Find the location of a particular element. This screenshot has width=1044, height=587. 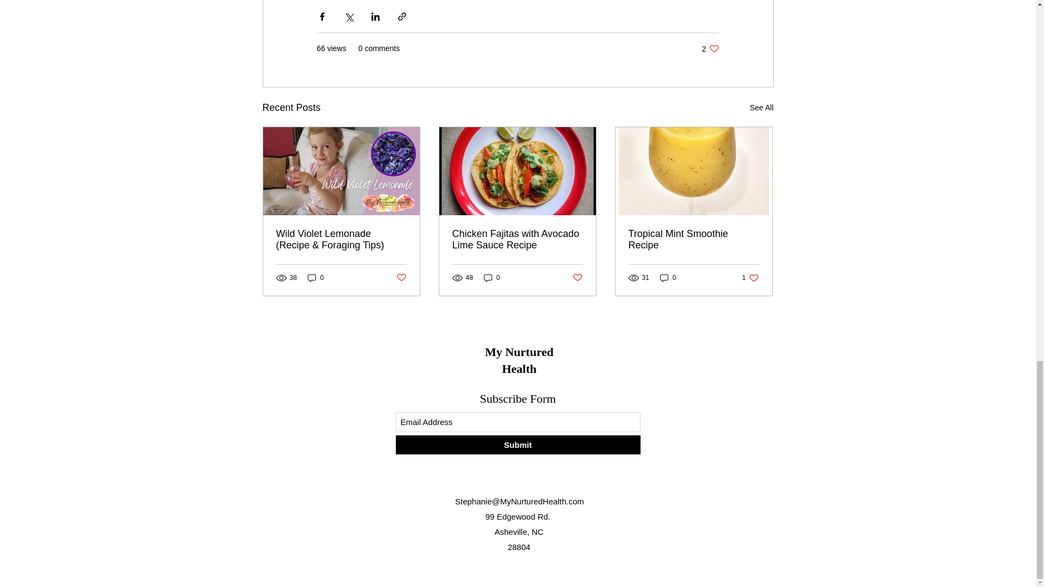

0 is located at coordinates (710, 48).